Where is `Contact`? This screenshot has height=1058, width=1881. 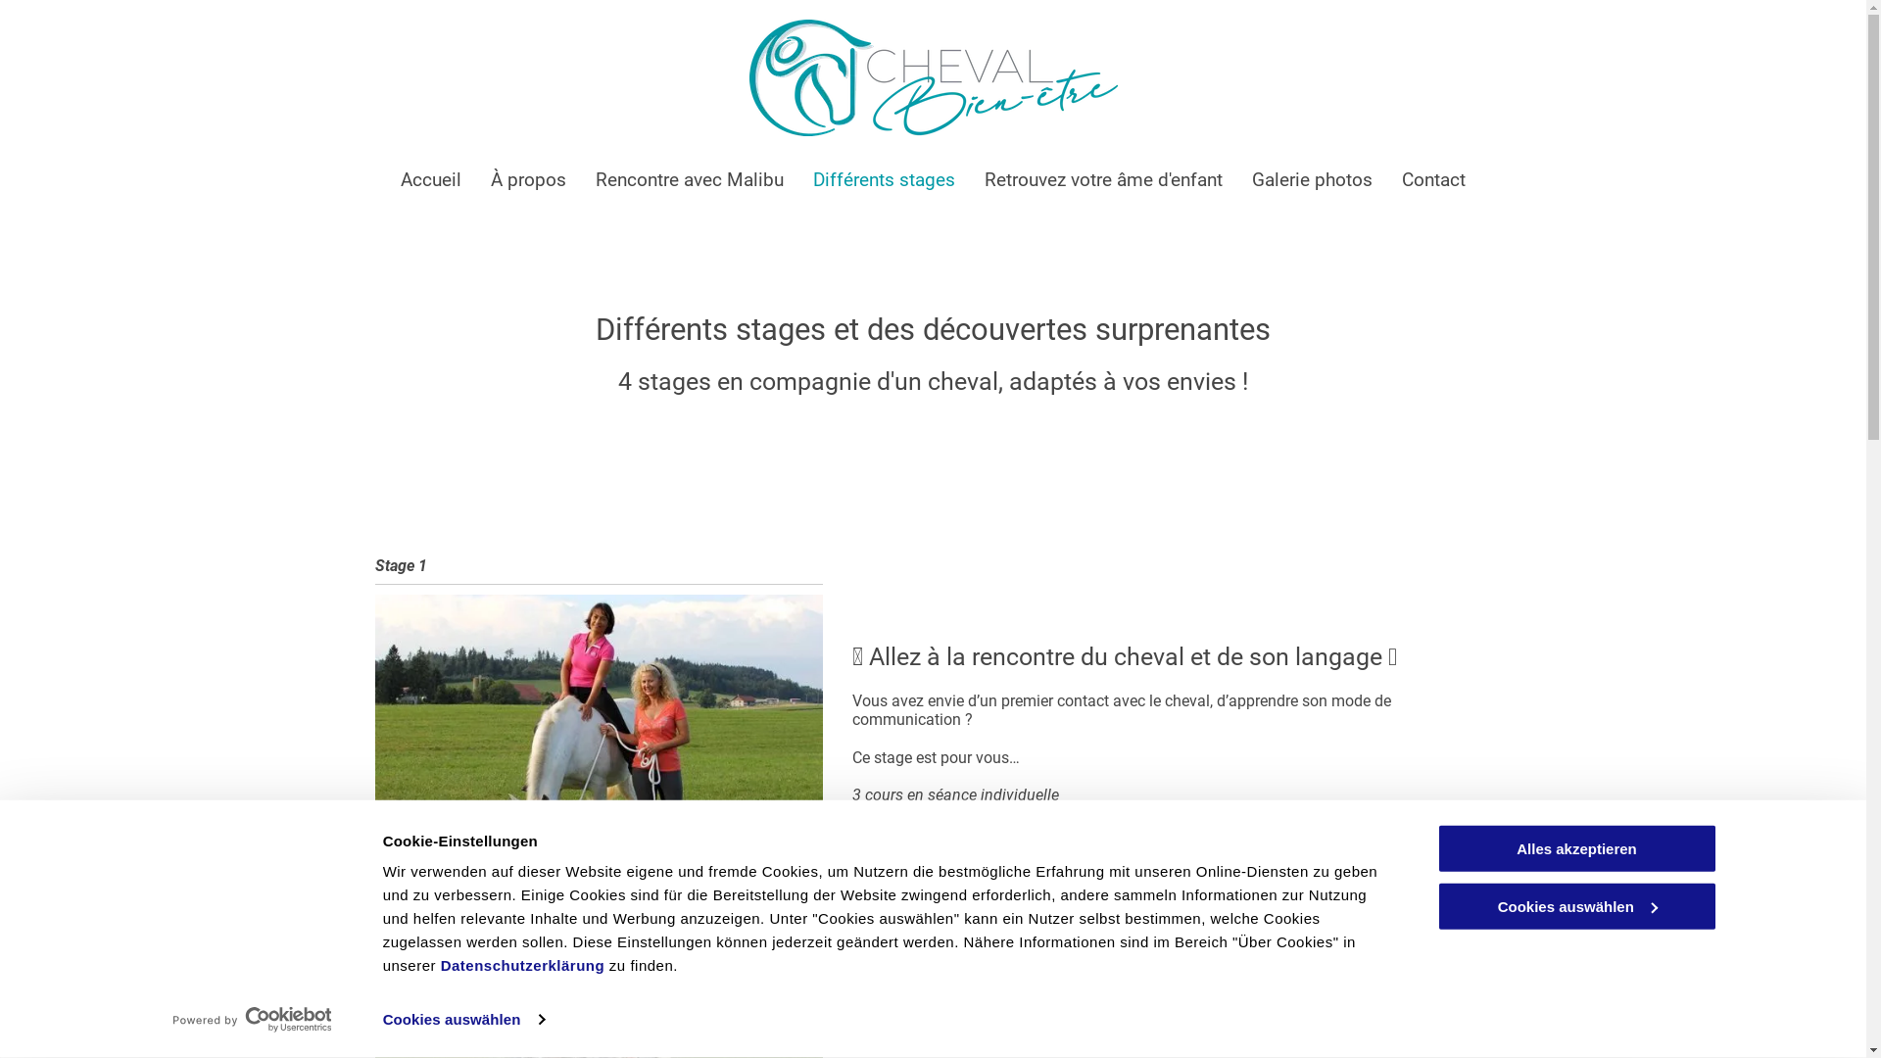 Contact is located at coordinates (1434, 180).